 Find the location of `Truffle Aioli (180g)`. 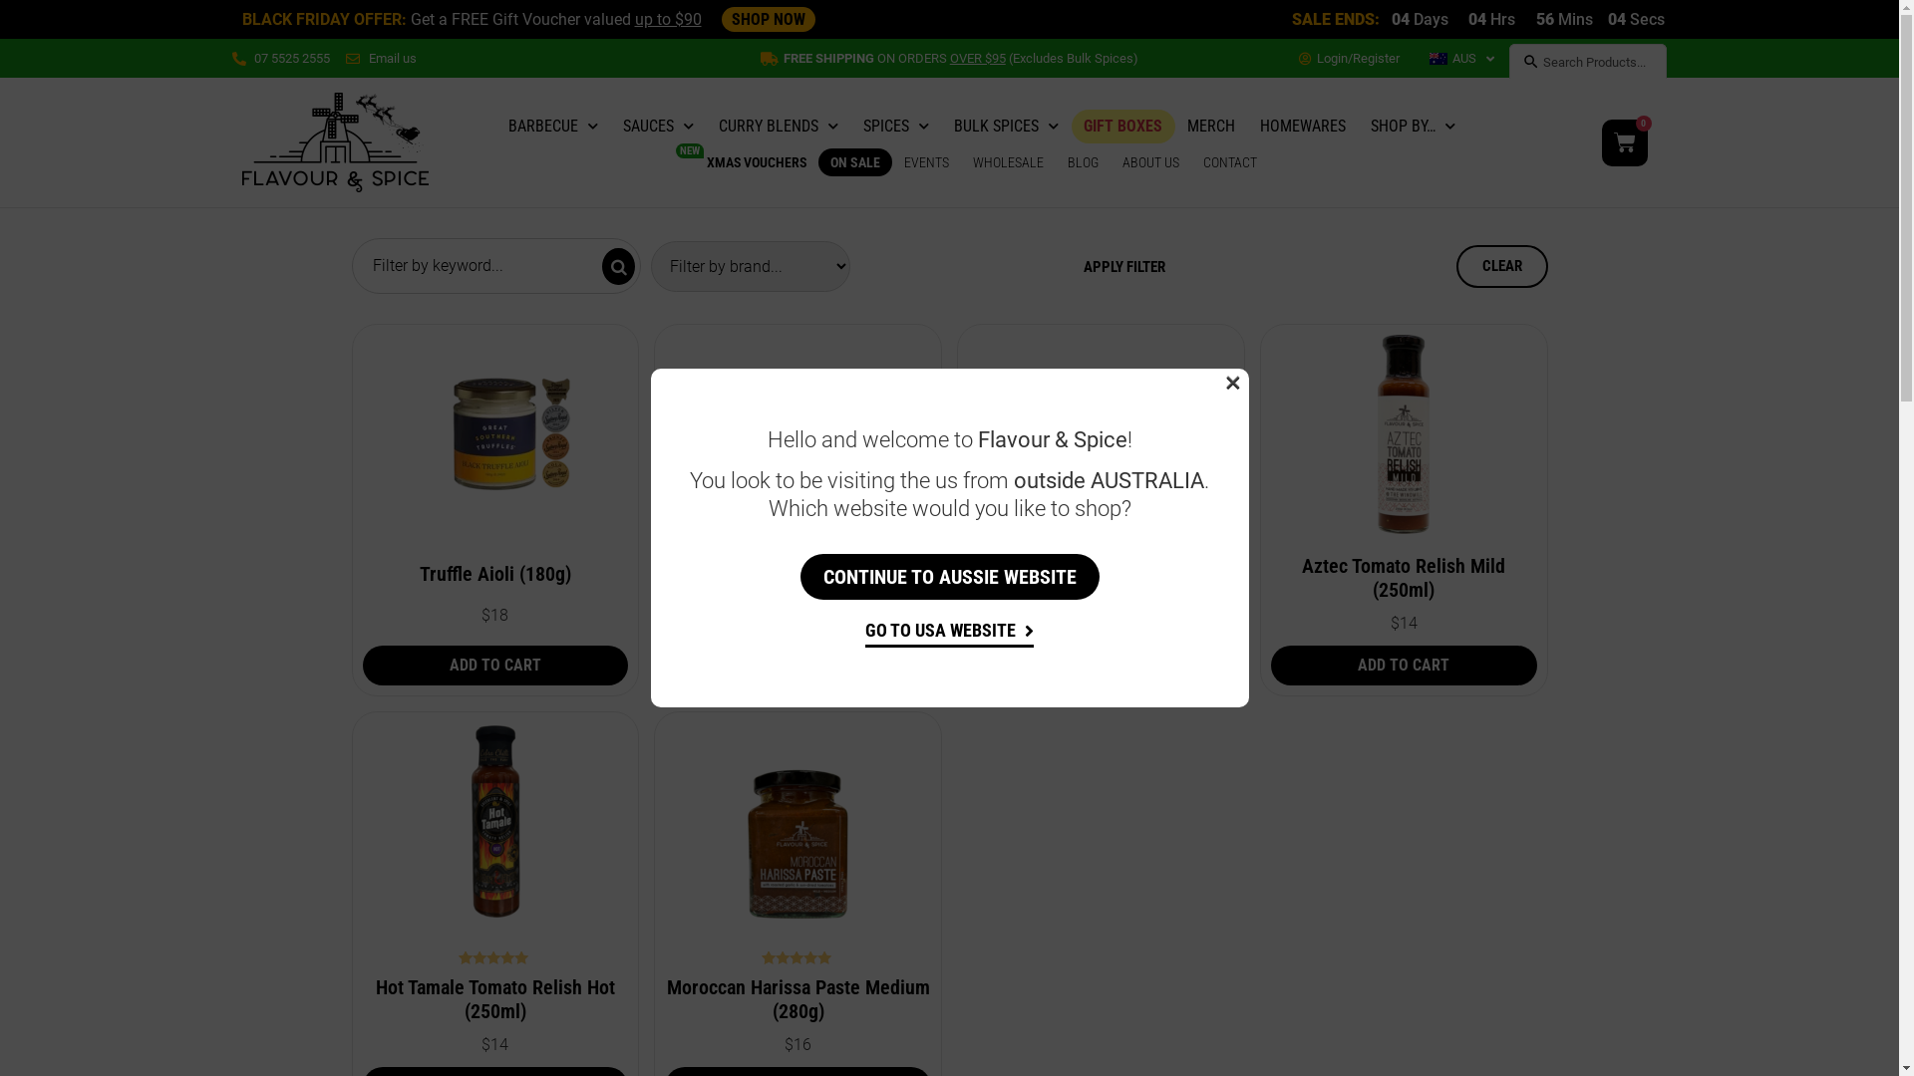

Truffle Aioli (180g) is located at coordinates (495, 574).